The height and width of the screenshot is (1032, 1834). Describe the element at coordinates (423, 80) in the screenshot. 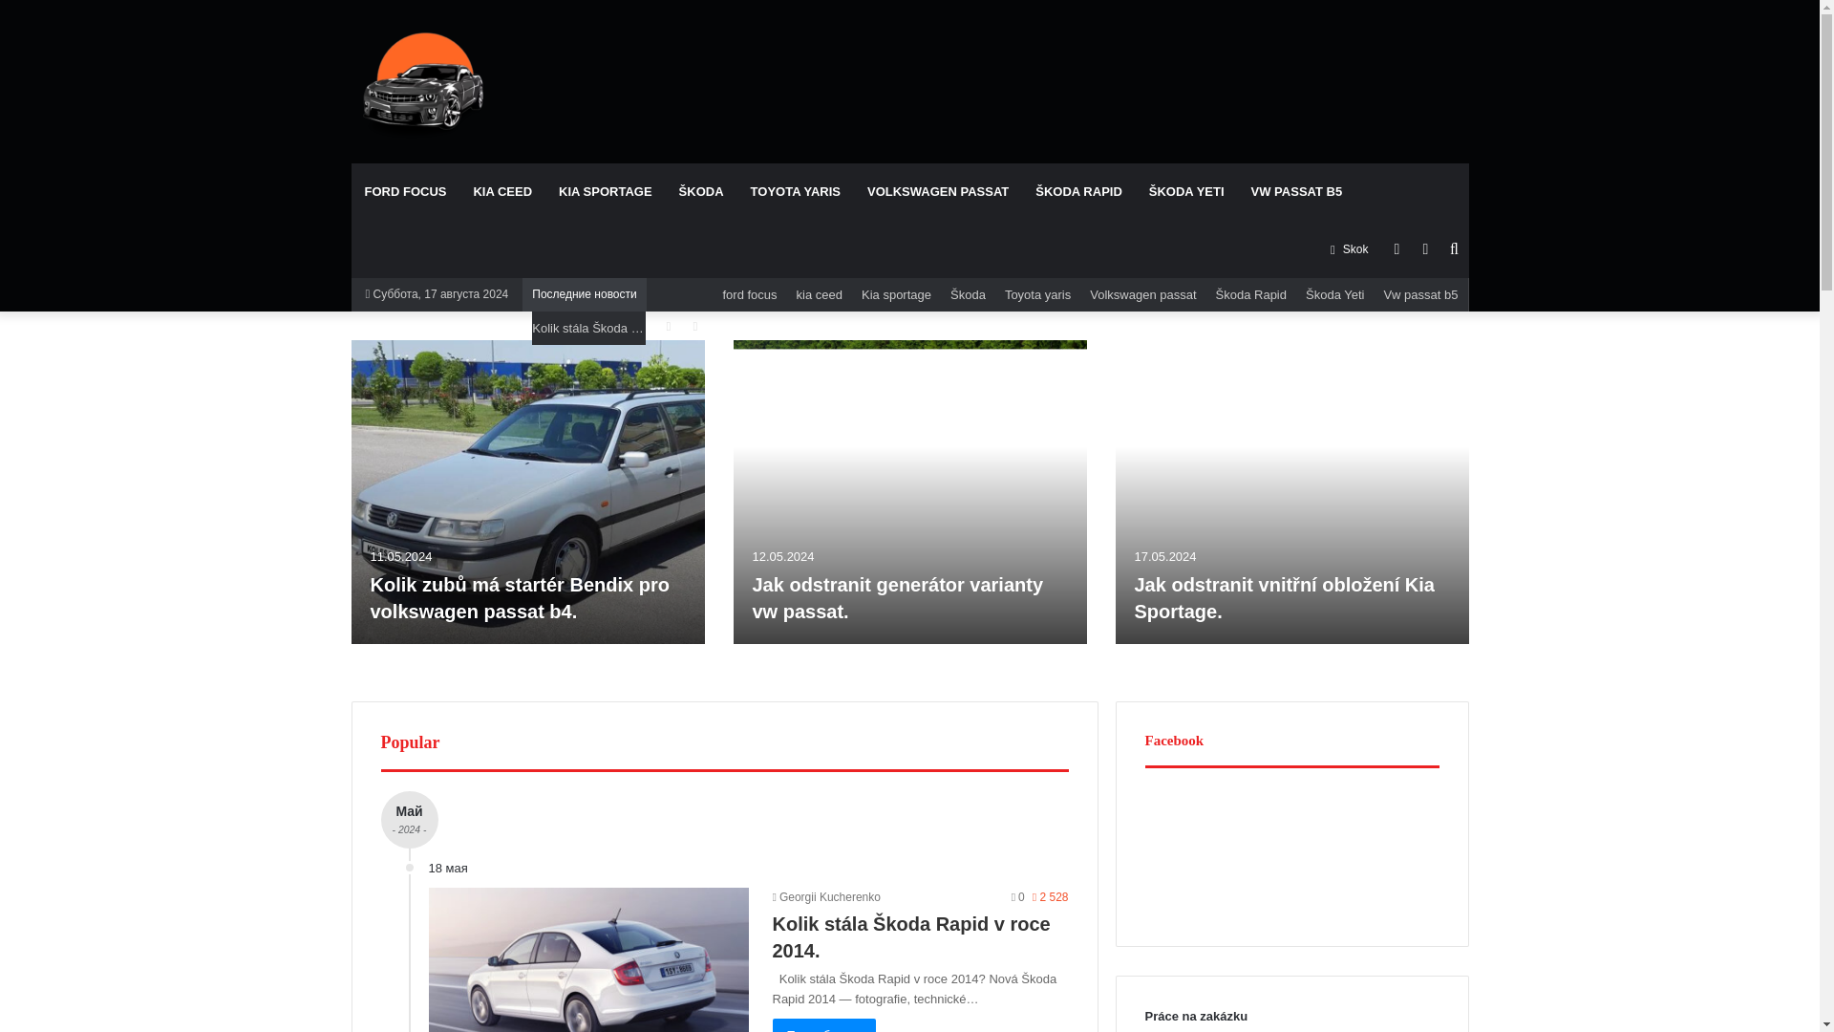

I see `dannymeta.com` at that location.